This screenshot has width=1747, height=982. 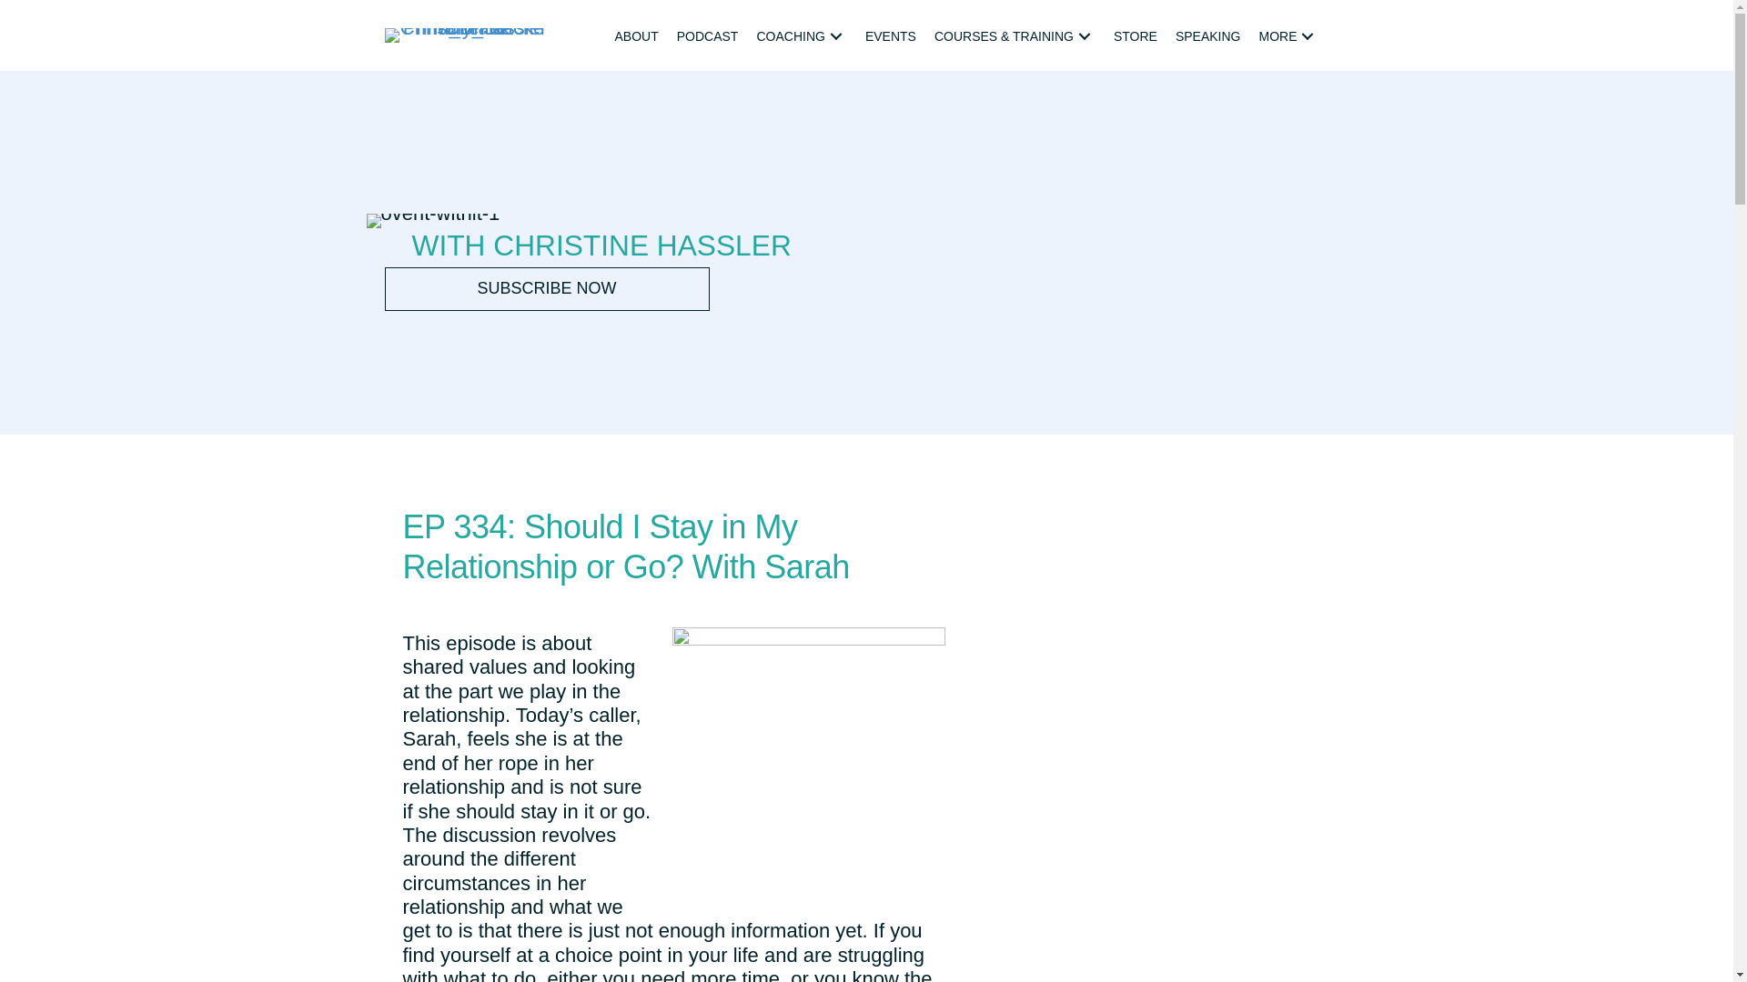 I want to click on SUBSCRIBE NOW, so click(x=546, y=289).